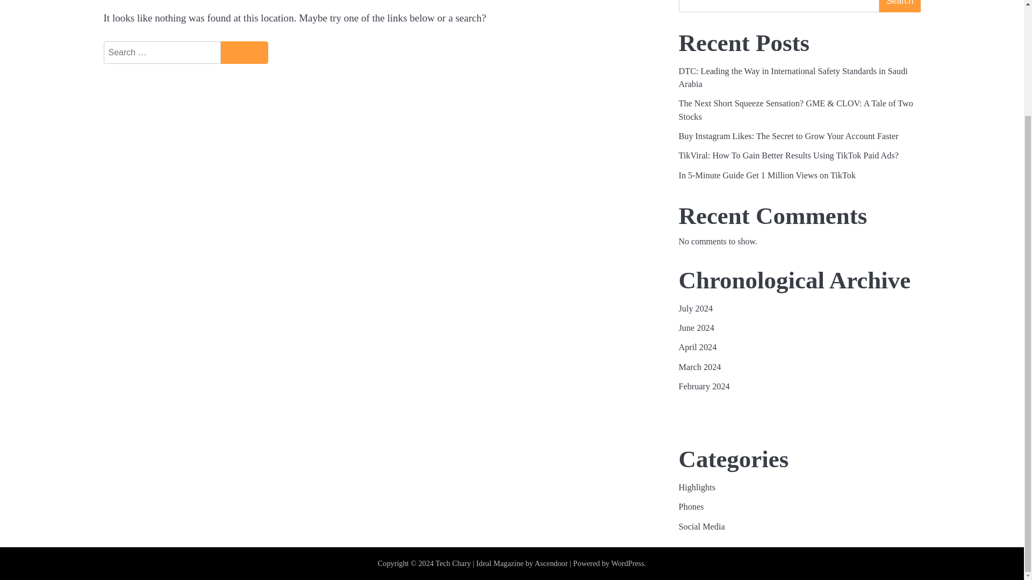 Image resolution: width=1032 pixels, height=580 pixels. Describe the element at coordinates (453, 563) in the screenshot. I see `Tech Chary` at that location.